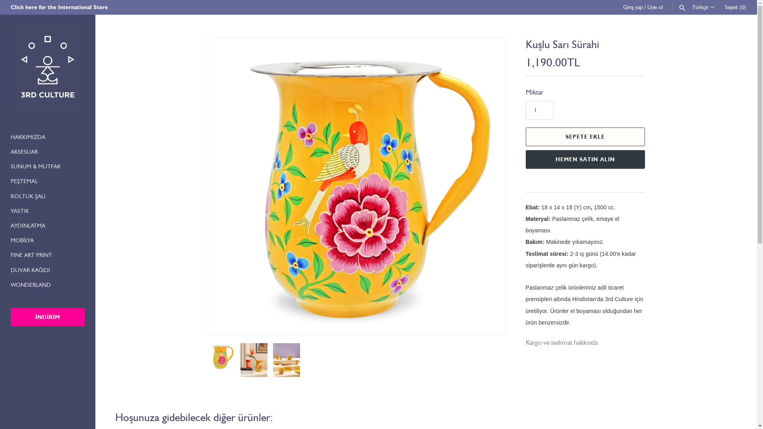 Image resolution: width=763 pixels, height=429 pixels. Describe the element at coordinates (48, 255) in the screenshot. I see `FINE ART PRINT` at that location.